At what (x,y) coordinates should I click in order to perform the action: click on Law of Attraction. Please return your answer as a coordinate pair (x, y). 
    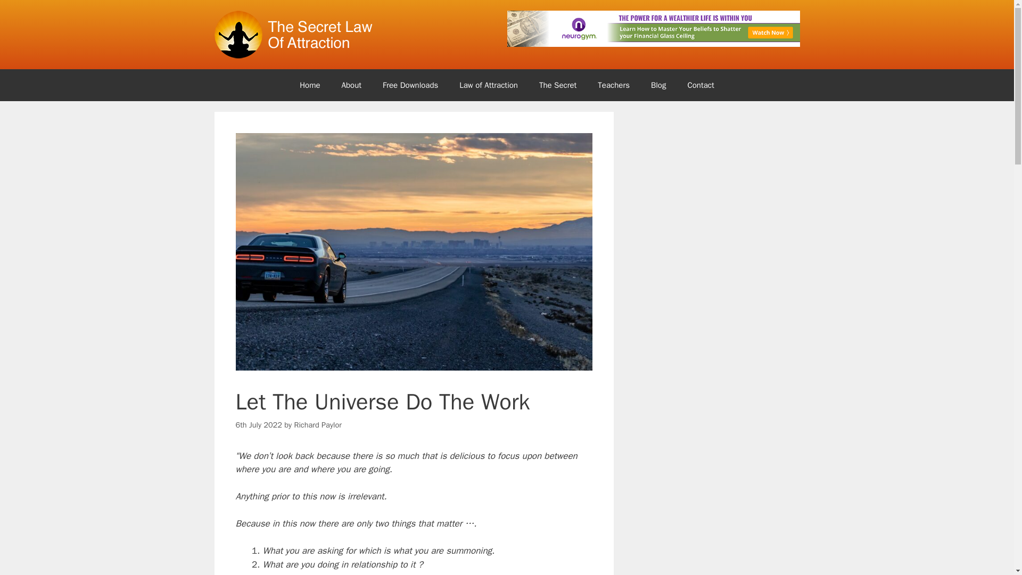
    Looking at the image, I should click on (488, 85).